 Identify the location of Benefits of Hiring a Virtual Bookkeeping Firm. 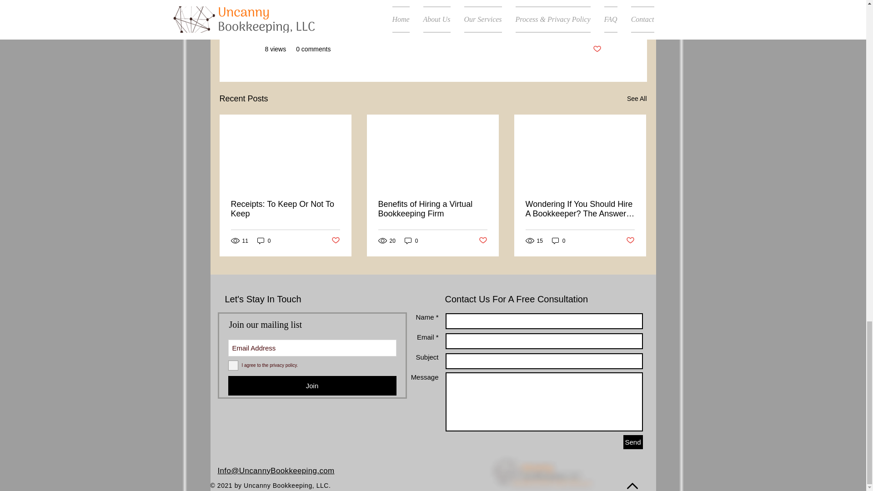
(432, 209).